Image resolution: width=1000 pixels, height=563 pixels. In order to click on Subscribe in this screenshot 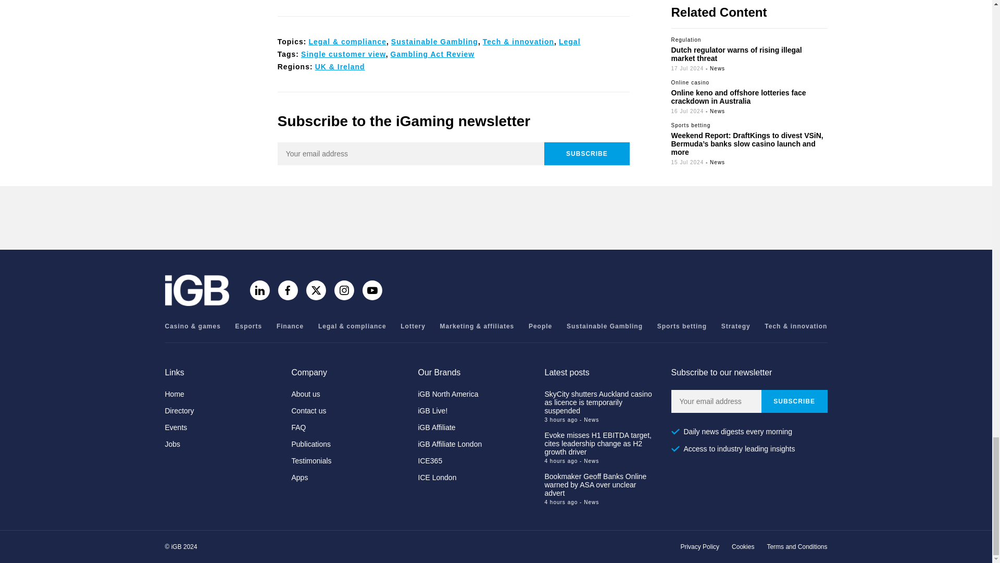, I will do `click(586, 154)`.